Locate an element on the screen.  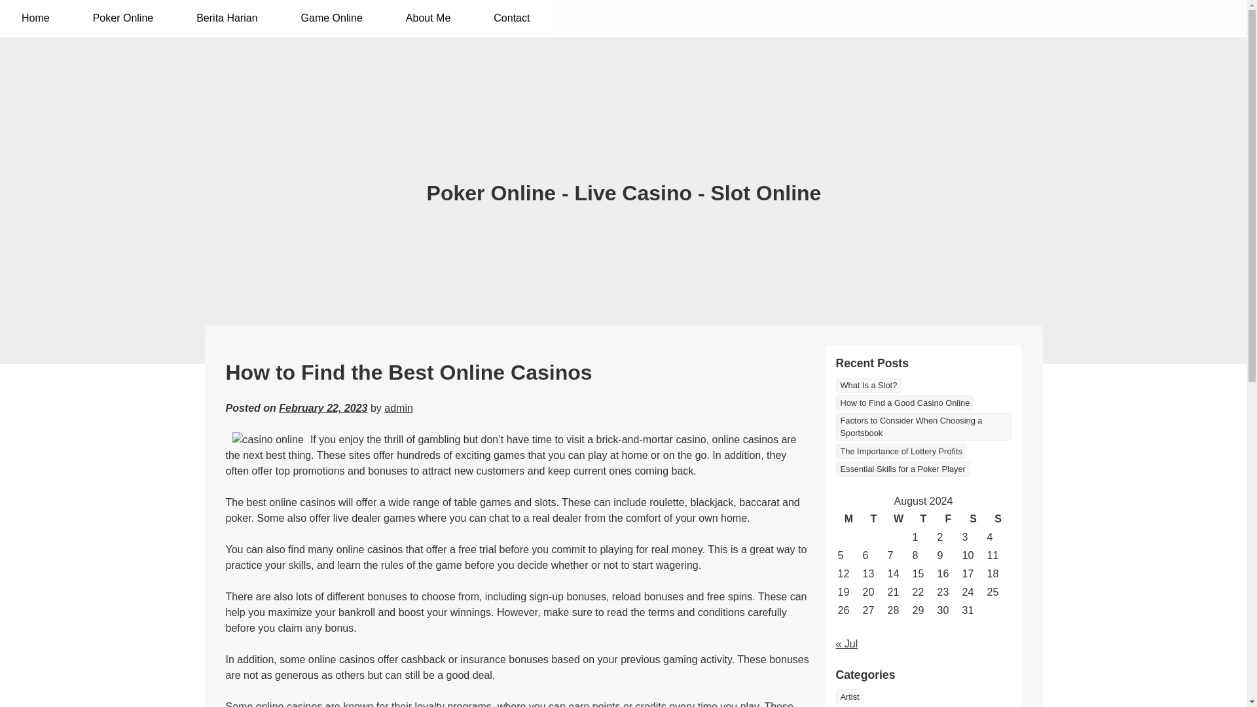
Berita Harian is located at coordinates (864, 700).